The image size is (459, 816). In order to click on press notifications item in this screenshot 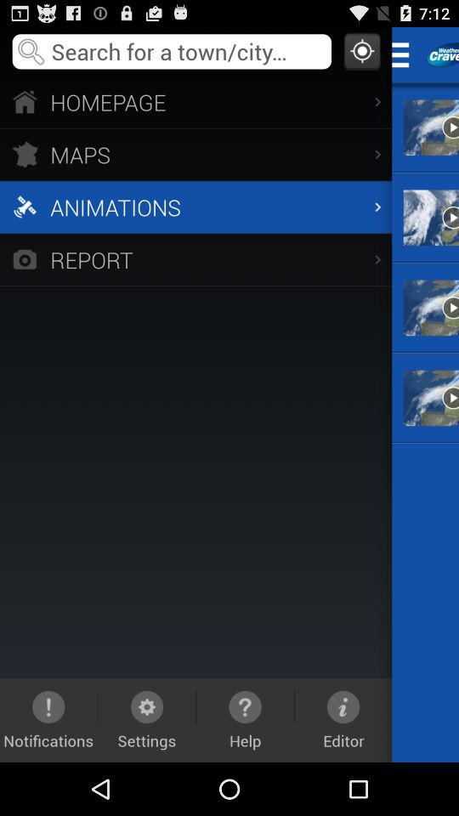, I will do `click(48, 720)`.